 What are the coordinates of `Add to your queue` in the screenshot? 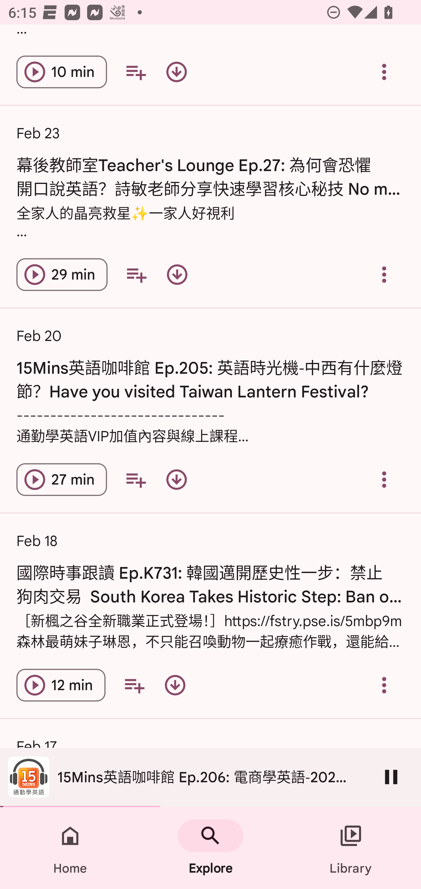 It's located at (136, 480).